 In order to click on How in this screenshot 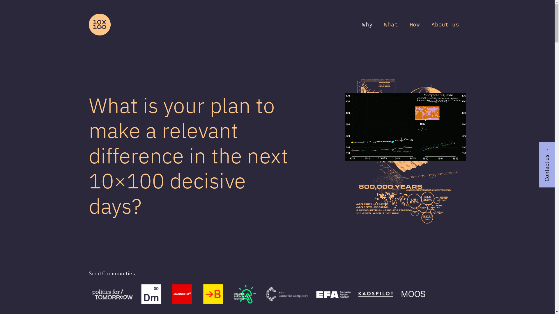, I will do `click(415, 24)`.